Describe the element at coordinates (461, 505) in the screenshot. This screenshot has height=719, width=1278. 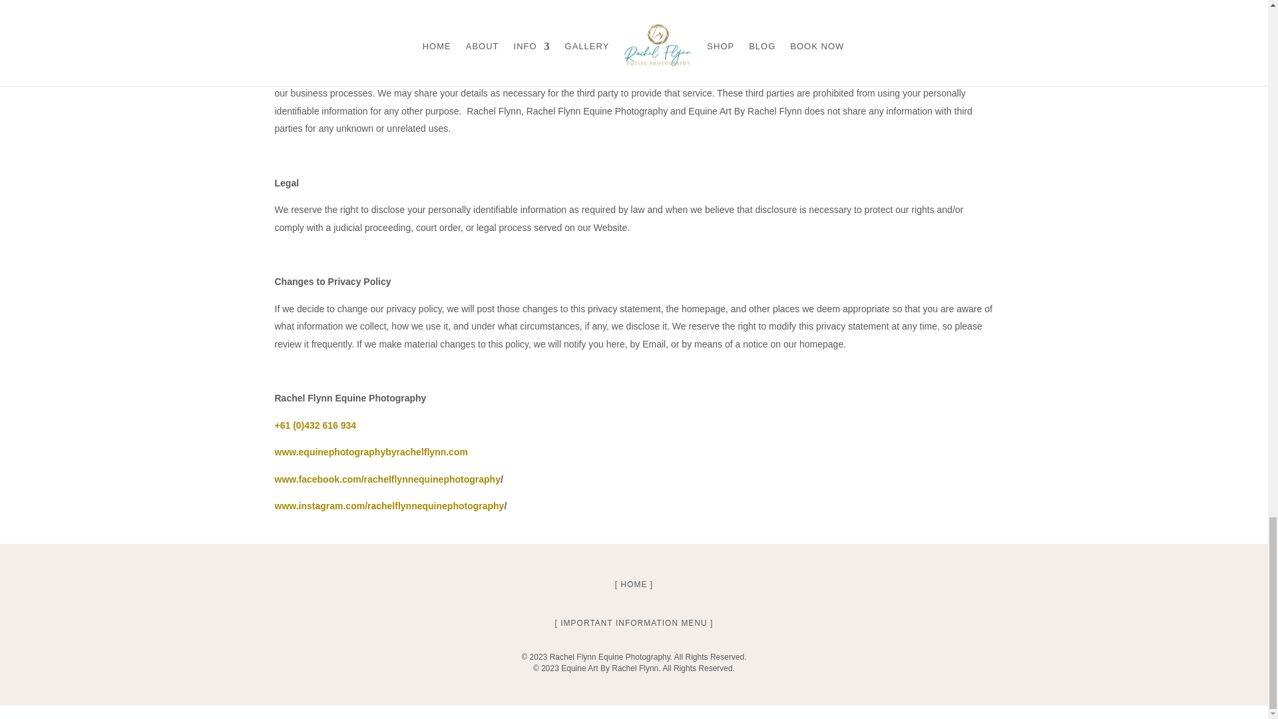
I see `equinephotography` at that location.